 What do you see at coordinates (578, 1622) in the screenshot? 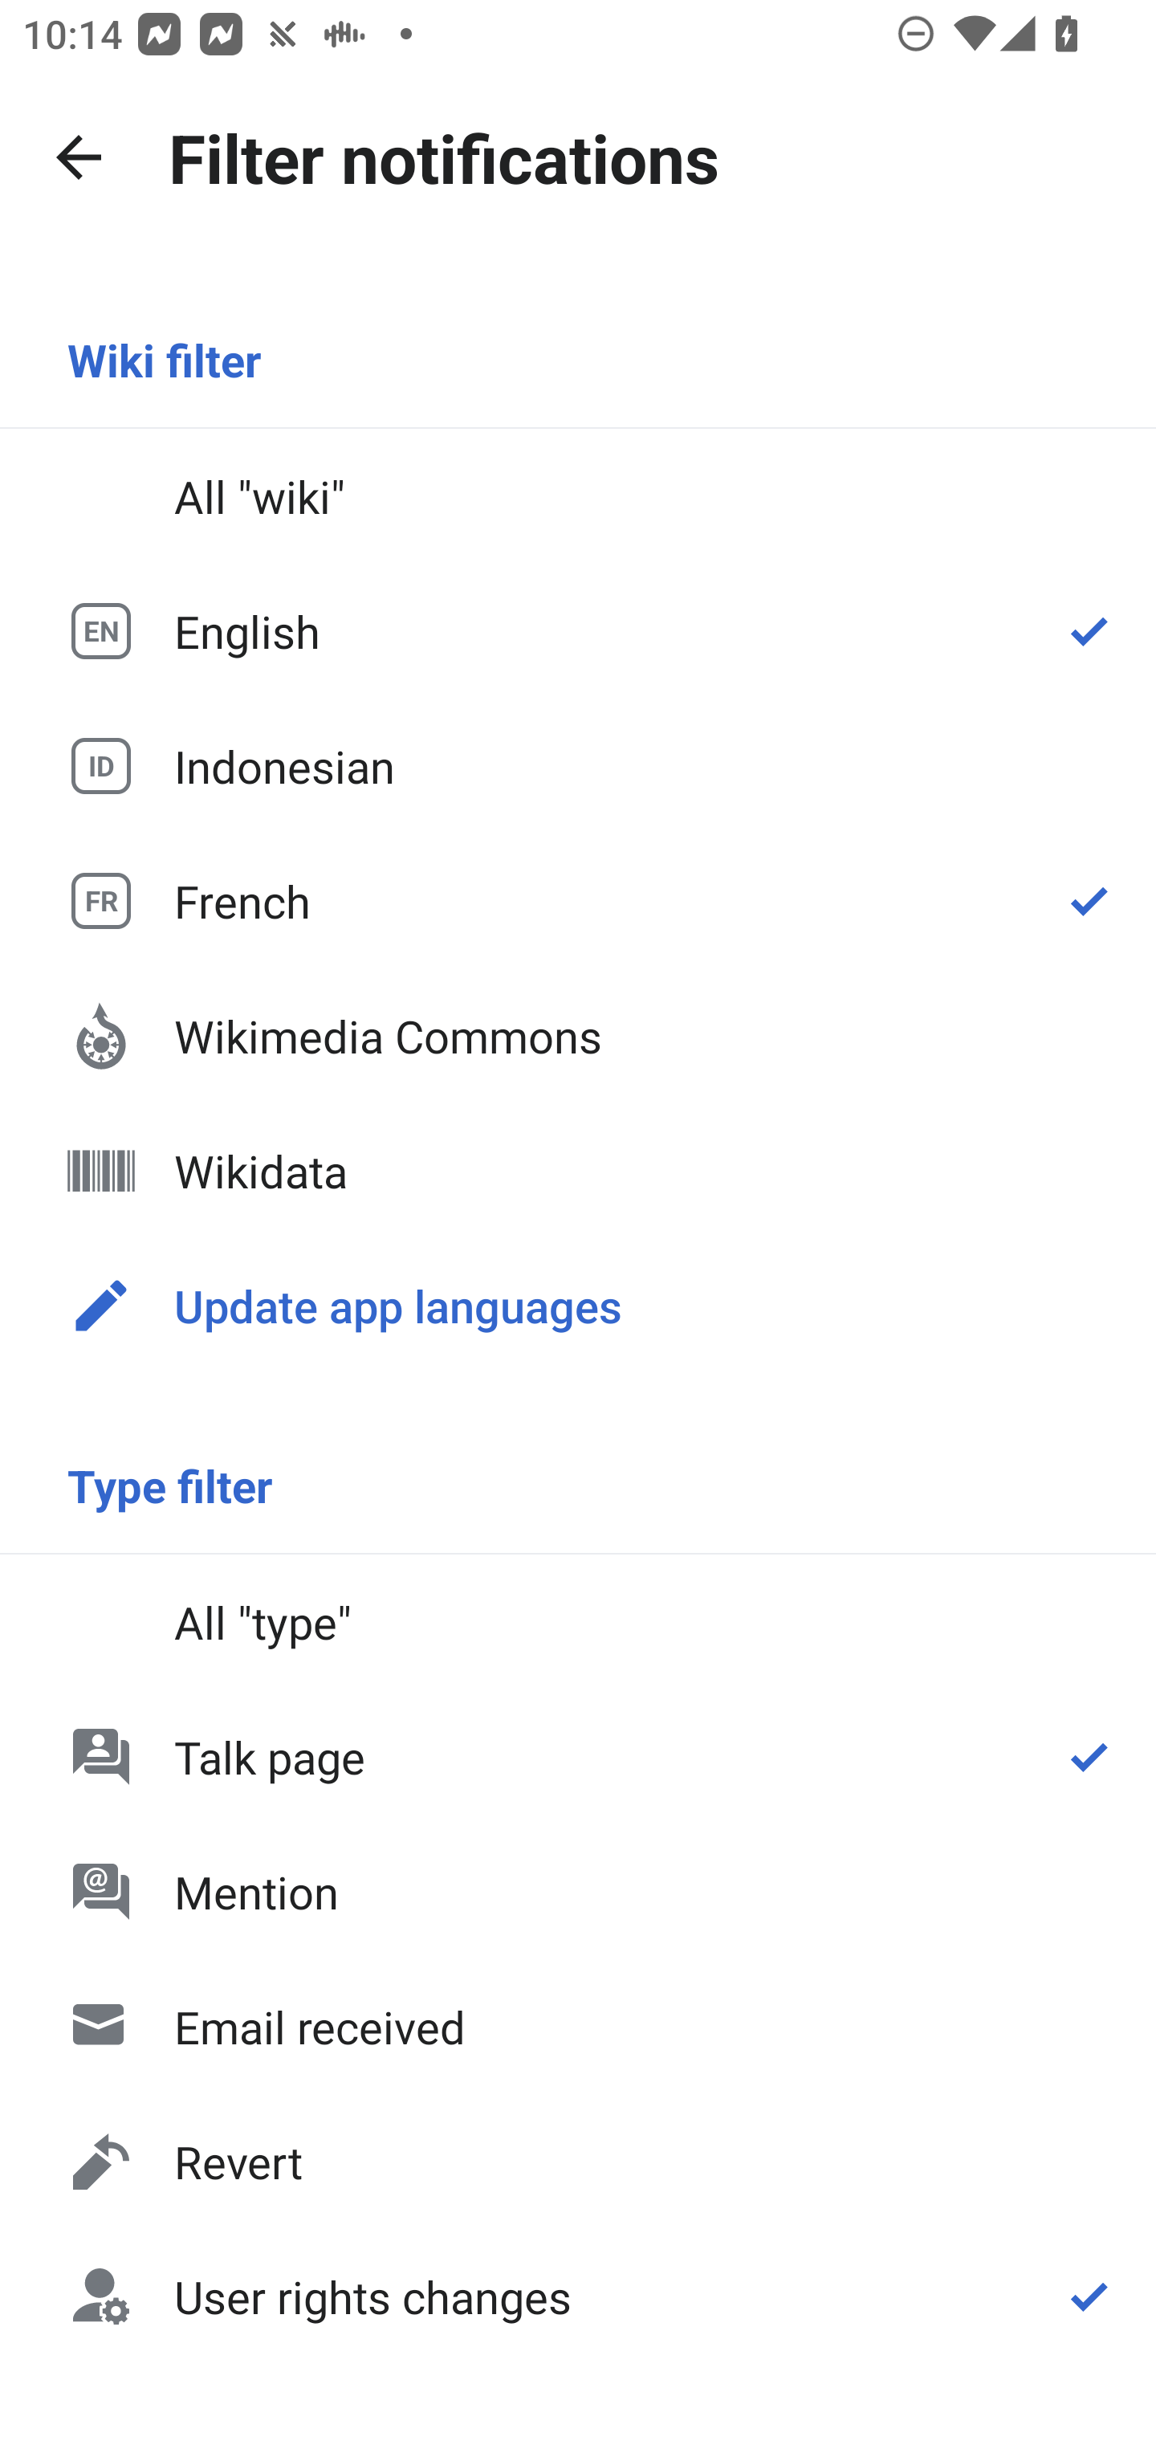
I see `All "type"` at bounding box center [578, 1622].